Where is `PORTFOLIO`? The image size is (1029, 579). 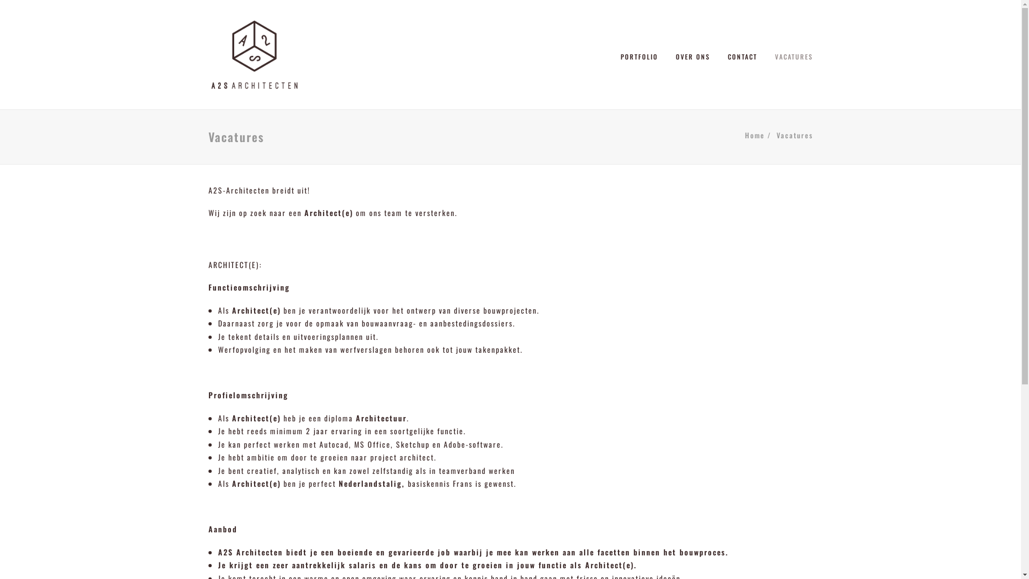
PORTFOLIO is located at coordinates (643, 55).